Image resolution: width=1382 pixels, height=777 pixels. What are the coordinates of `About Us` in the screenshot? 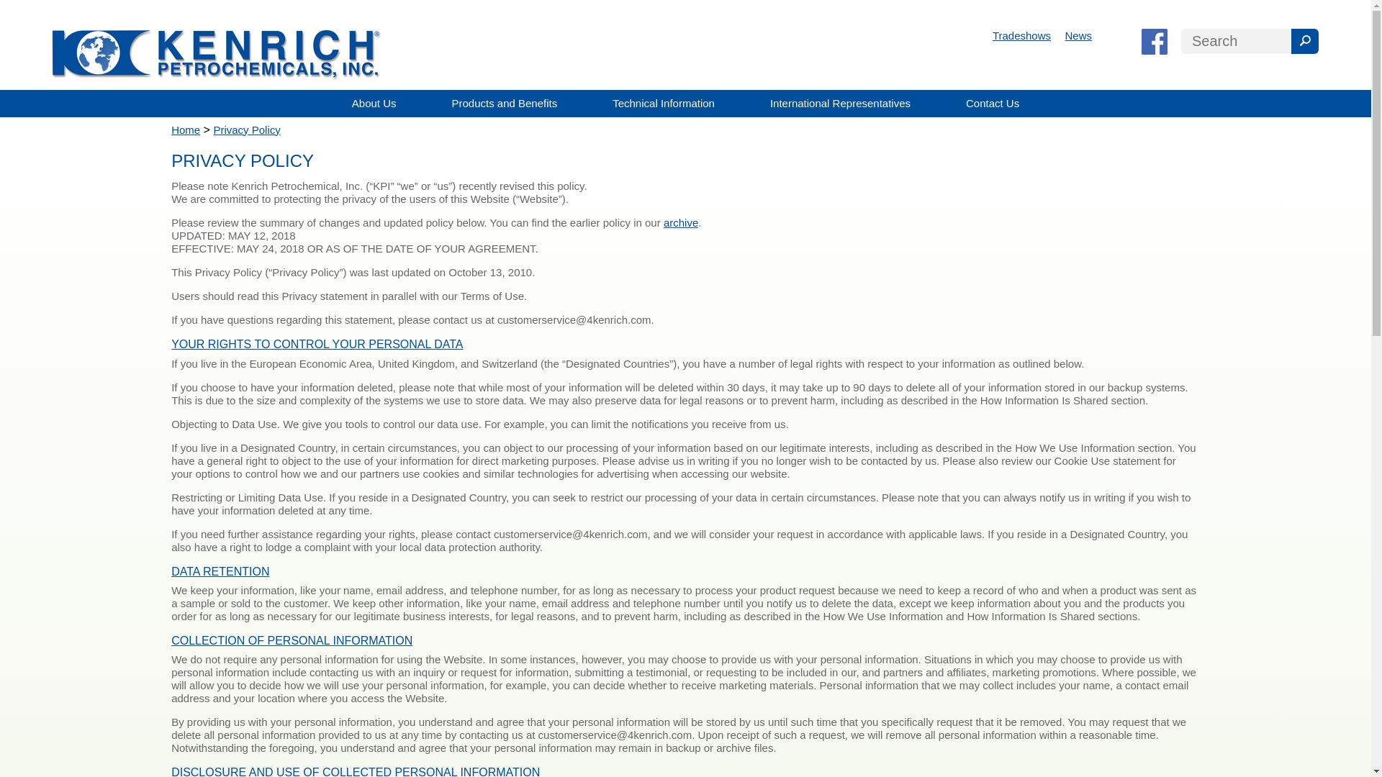 It's located at (374, 104).